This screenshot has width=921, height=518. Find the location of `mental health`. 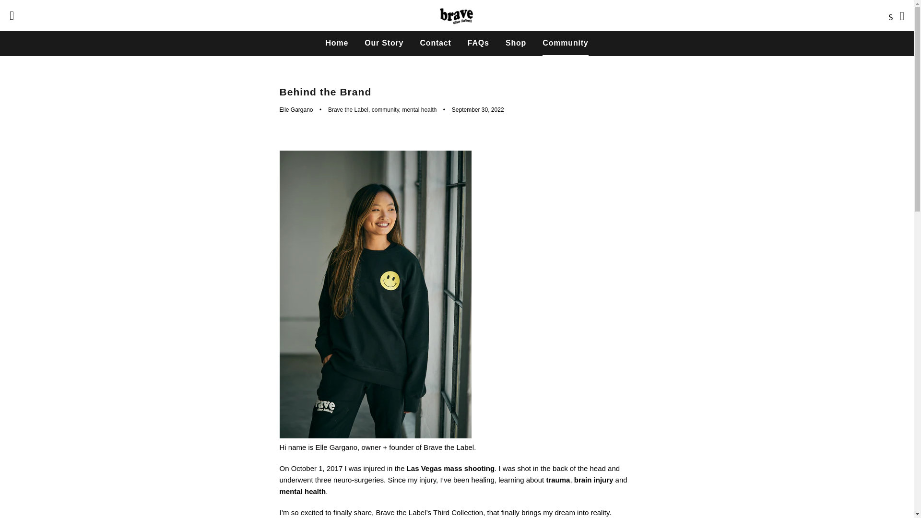

mental health is located at coordinates (419, 110).